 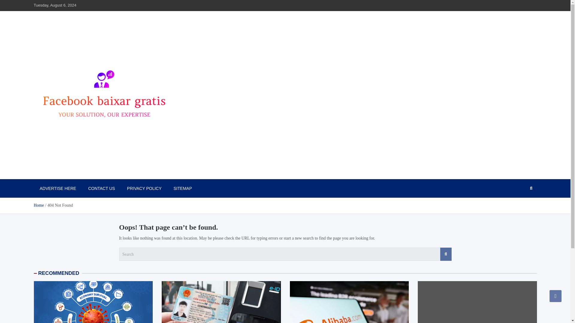 What do you see at coordinates (144, 188) in the screenshot?
I see `PRIVACY POLICY` at bounding box center [144, 188].